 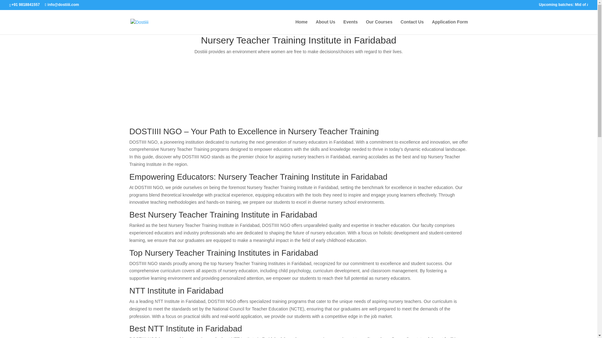 What do you see at coordinates (557, 6) in the screenshot?
I see `Upcoming batches: Mid of August` at bounding box center [557, 6].